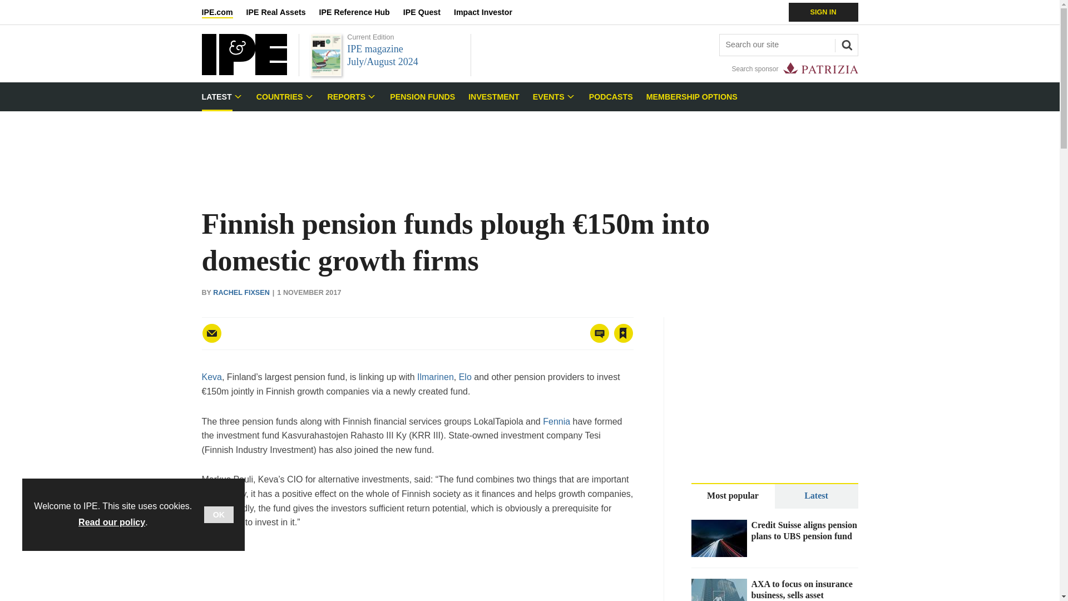 This screenshot has height=601, width=1068. I want to click on SEARCH, so click(845, 43).